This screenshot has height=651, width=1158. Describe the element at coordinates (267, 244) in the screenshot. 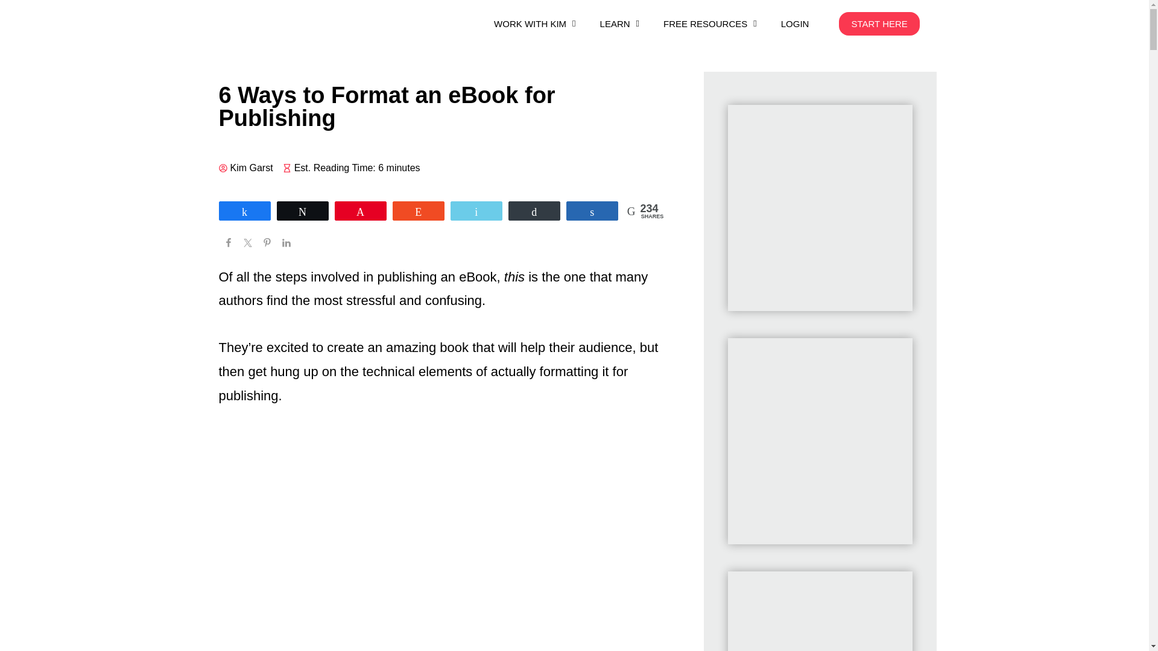

I see `Share on Pinterest` at that location.